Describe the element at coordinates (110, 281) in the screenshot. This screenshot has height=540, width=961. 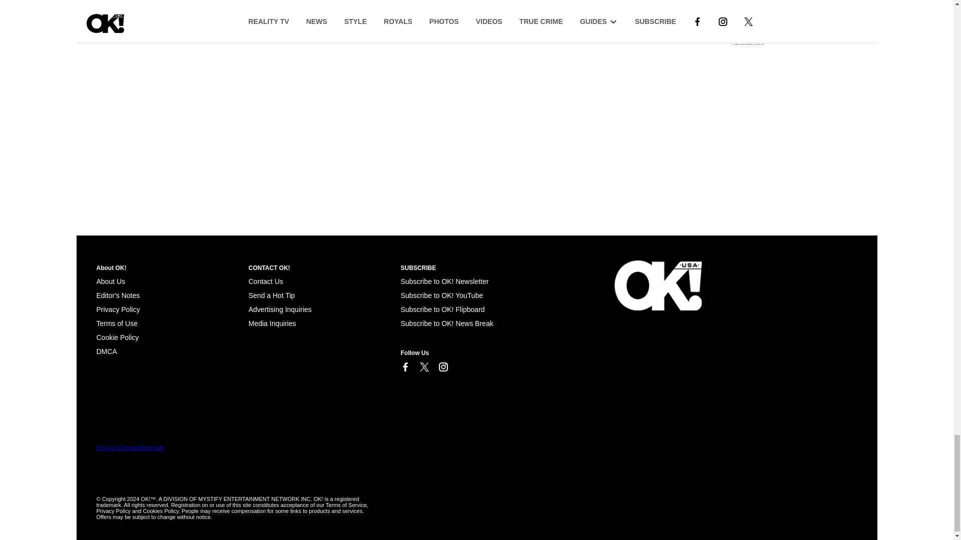
I see `About Us` at that location.